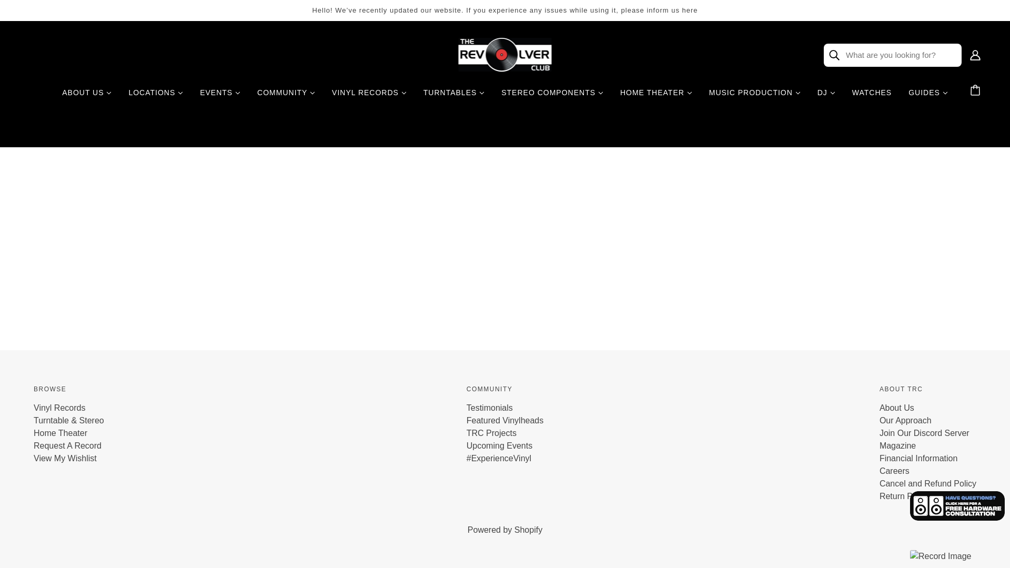  I want to click on LOCATIONS, so click(156, 97).